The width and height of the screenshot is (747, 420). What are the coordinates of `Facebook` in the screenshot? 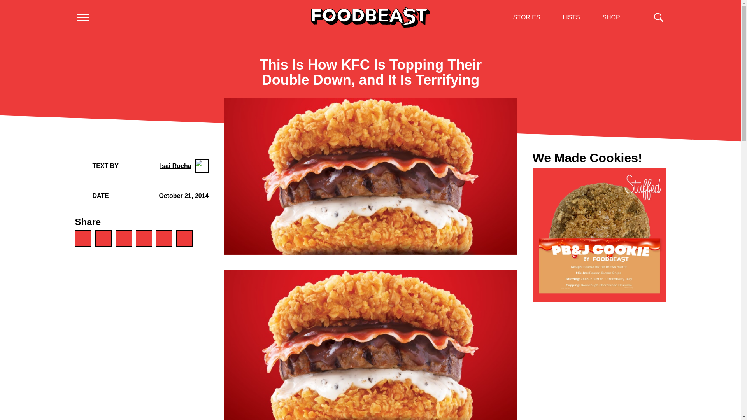 It's located at (103, 238).